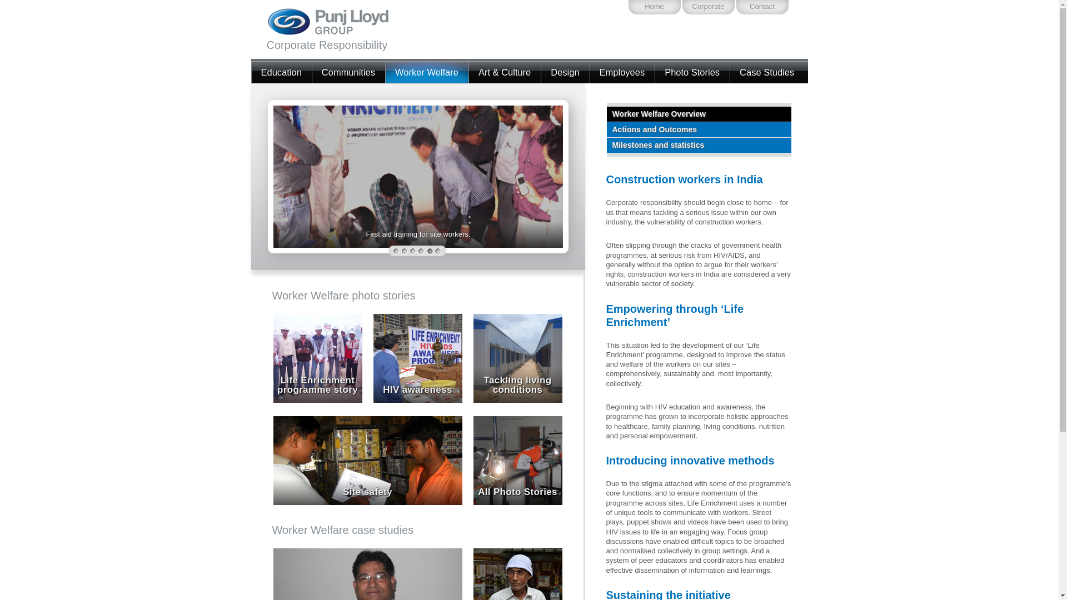 This screenshot has width=1067, height=600. What do you see at coordinates (654, 7) in the screenshot?
I see `Home` at bounding box center [654, 7].